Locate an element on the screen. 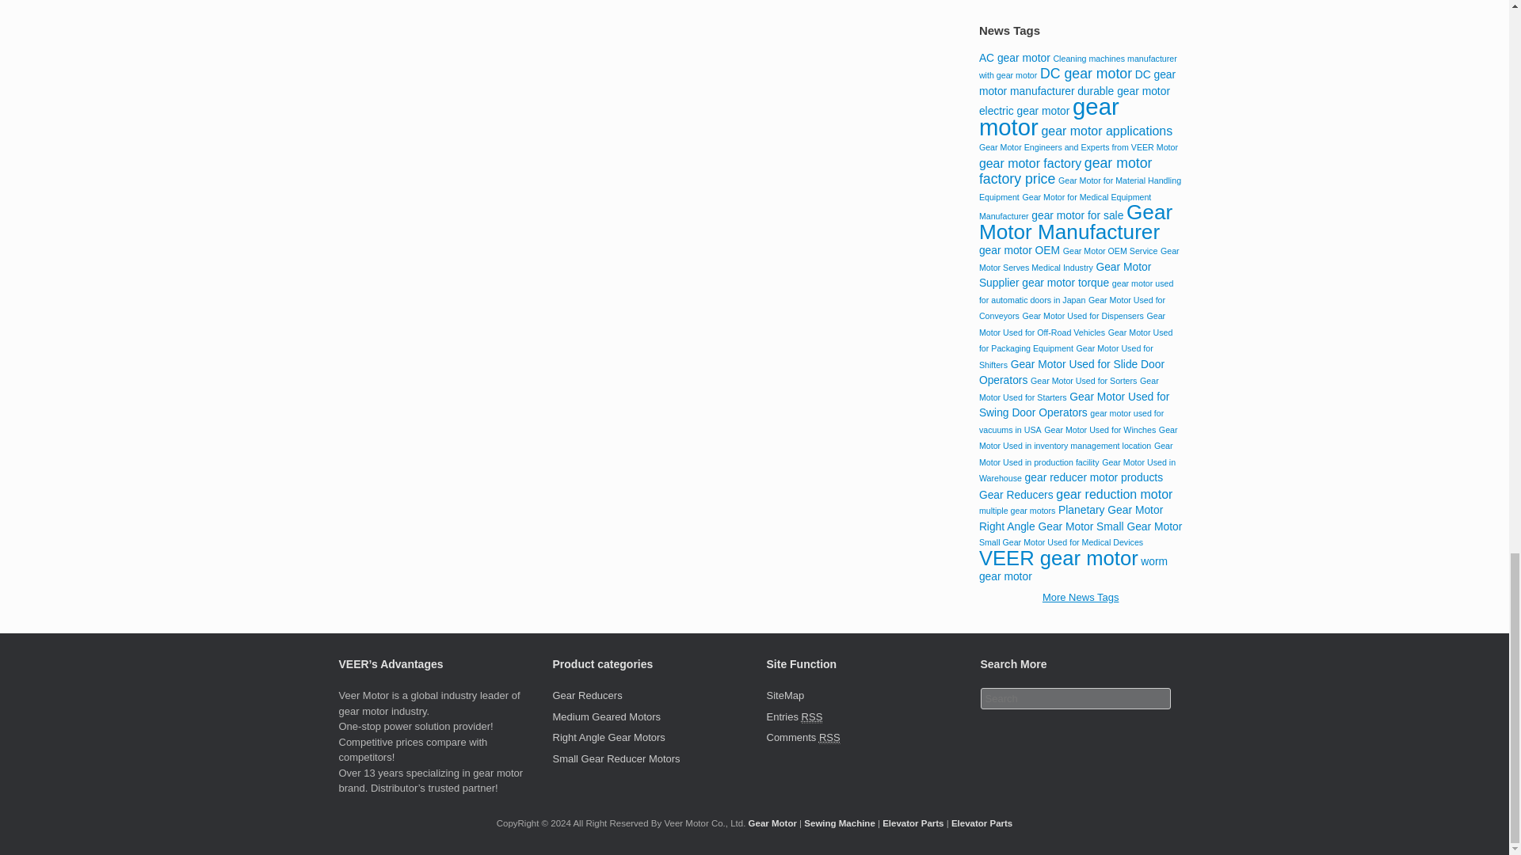 This screenshot has width=1521, height=855. Really Simple Syndication is located at coordinates (830, 738).